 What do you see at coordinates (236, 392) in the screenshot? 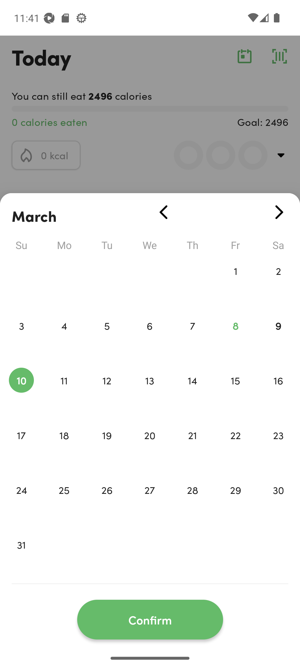
I see `15` at bounding box center [236, 392].